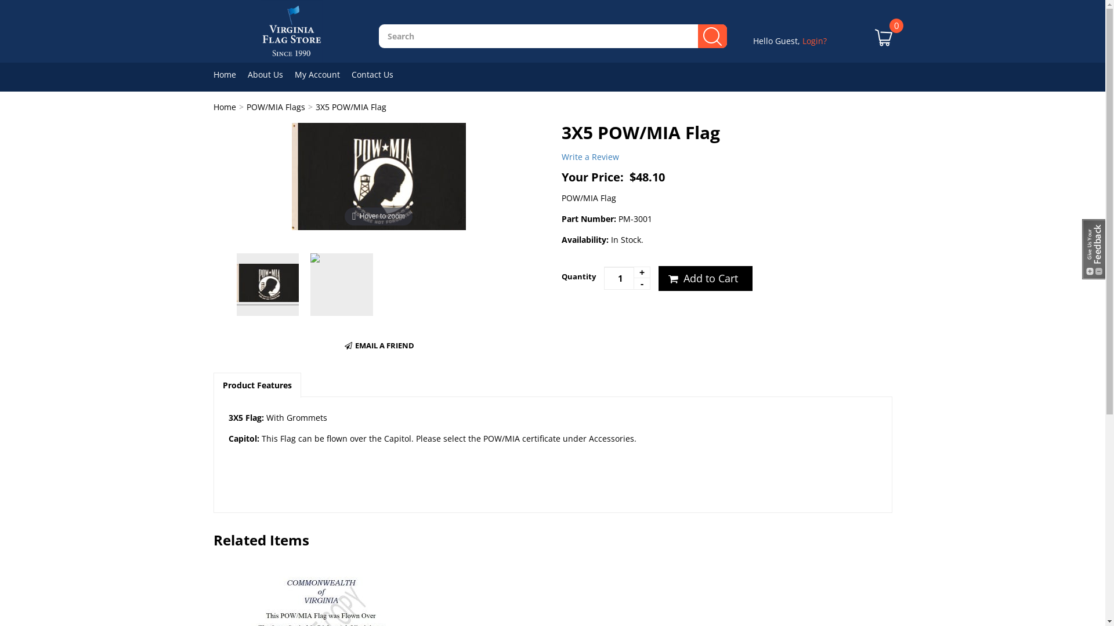  Describe the element at coordinates (642, 284) in the screenshot. I see `-` at that location.